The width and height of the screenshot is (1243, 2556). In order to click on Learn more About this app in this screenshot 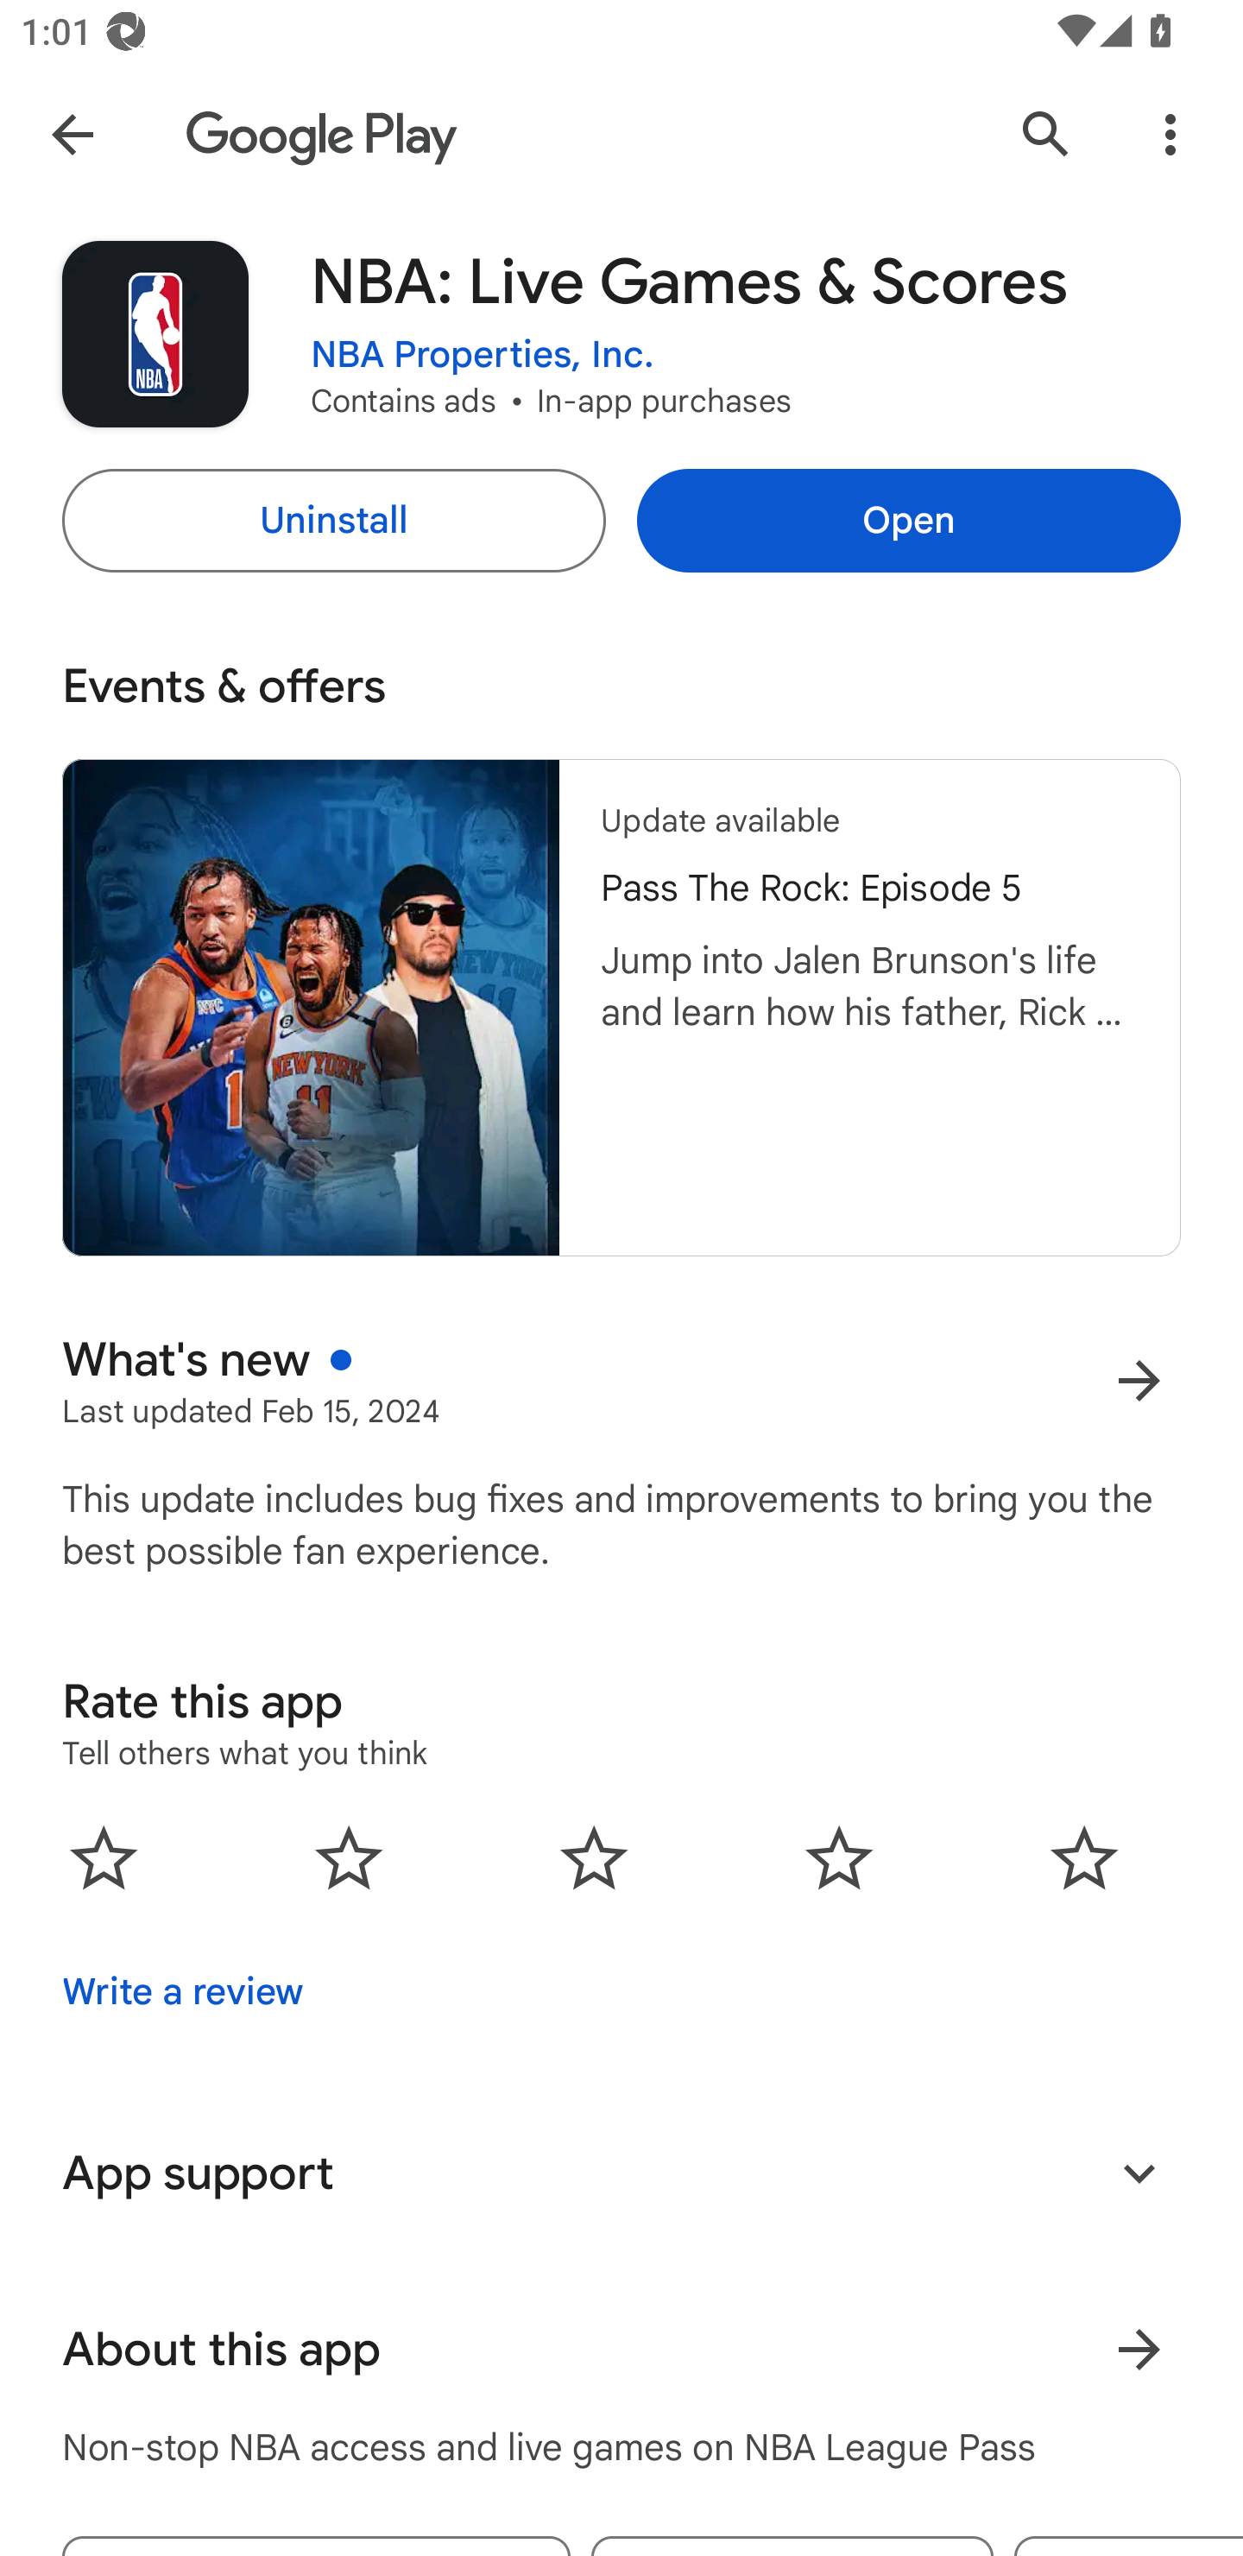, I will do `click(1139, 2350)`.